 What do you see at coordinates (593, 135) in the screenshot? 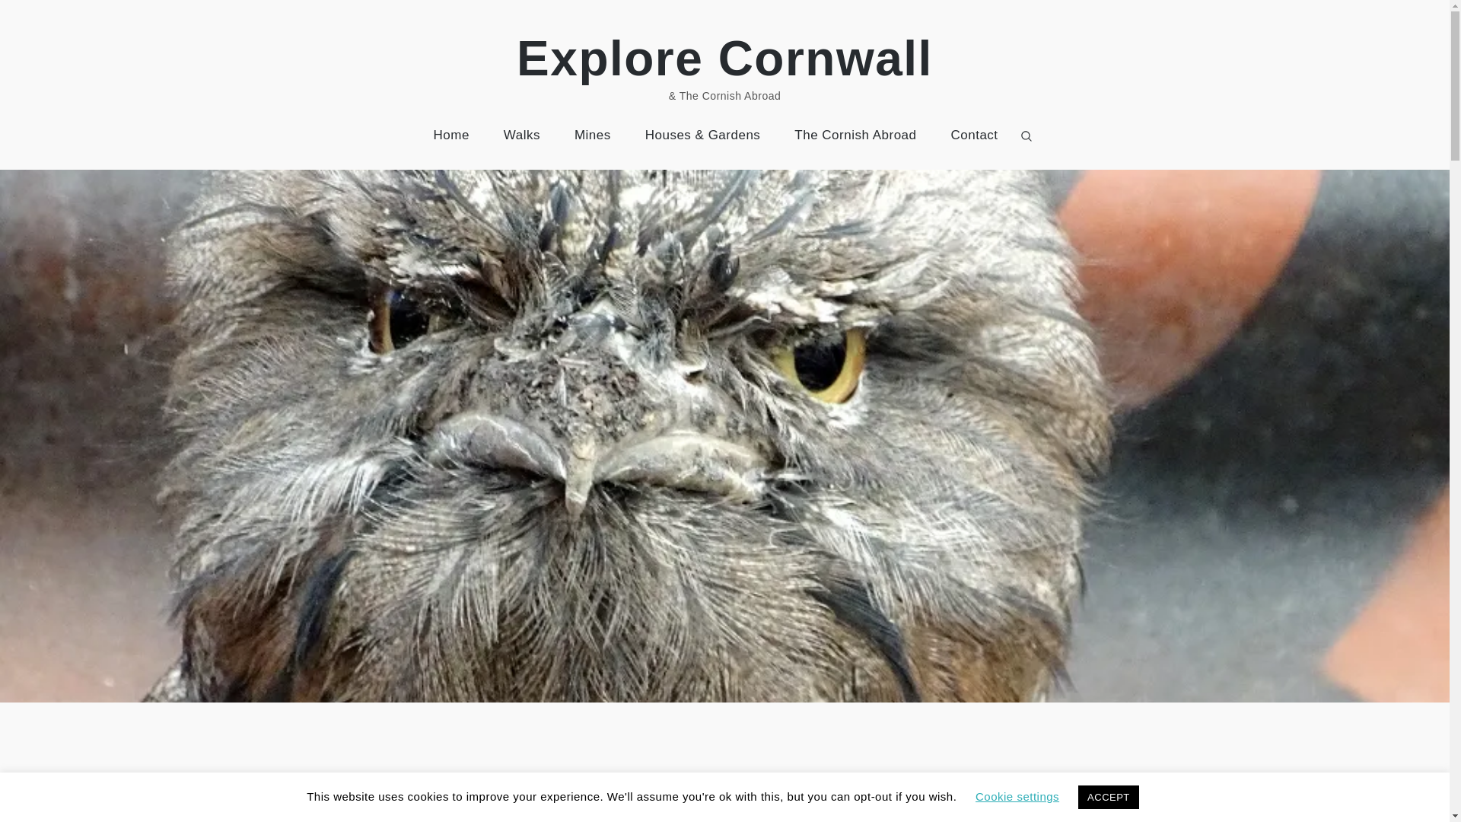
I see `Mines` at bounding box center [593, 135].